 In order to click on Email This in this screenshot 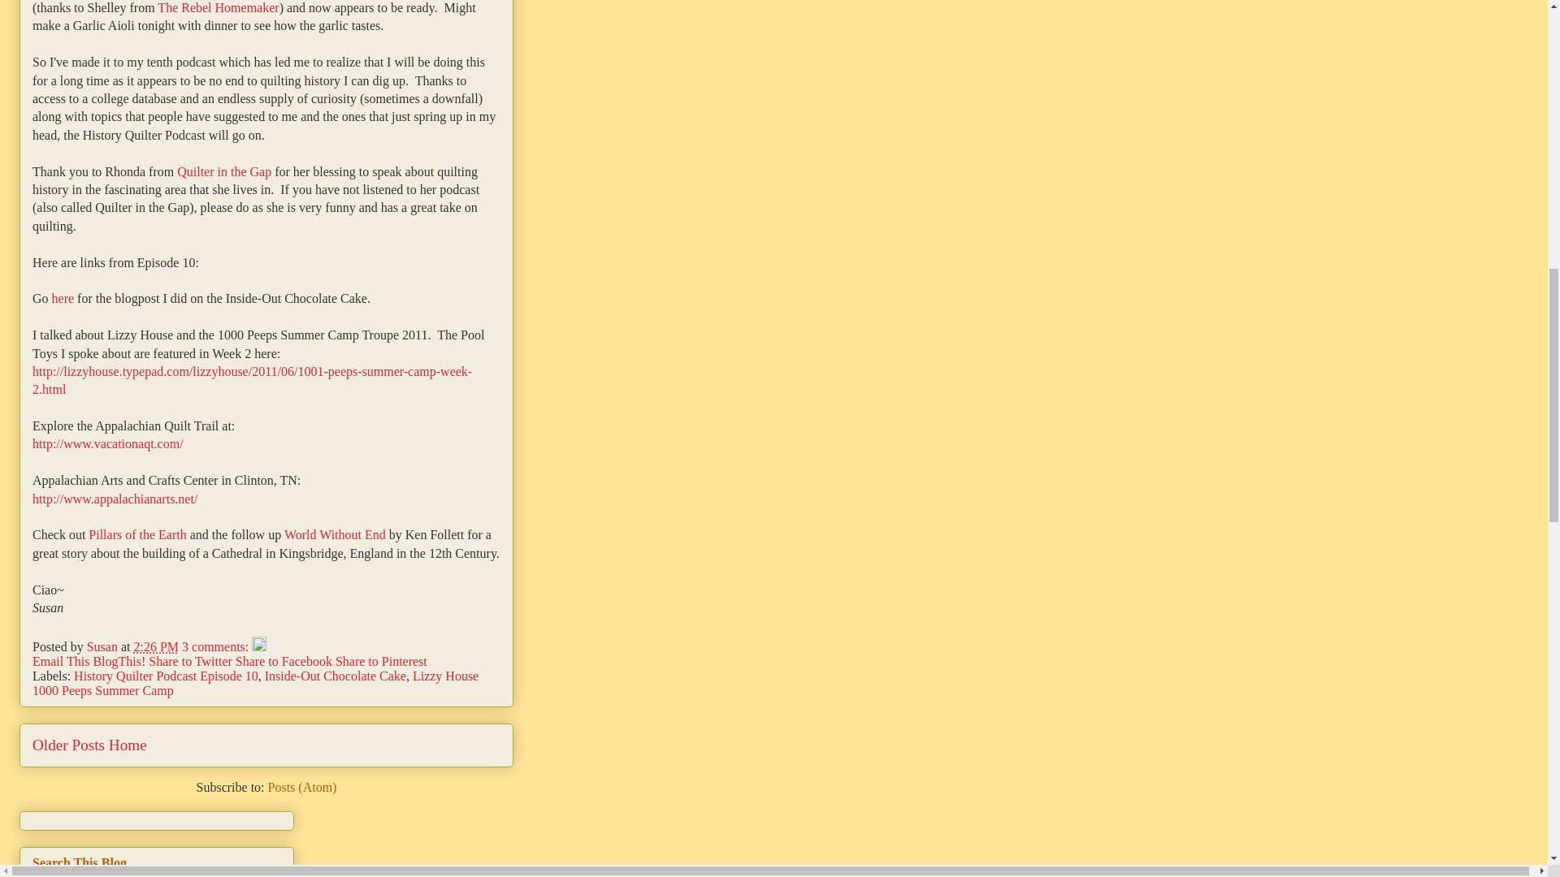, I will do `click(62, 661)`.